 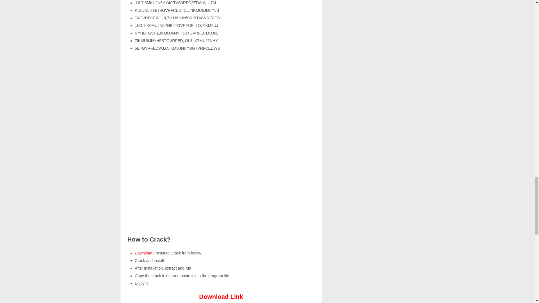 I want to click on Download , so click(x=144, y=253).